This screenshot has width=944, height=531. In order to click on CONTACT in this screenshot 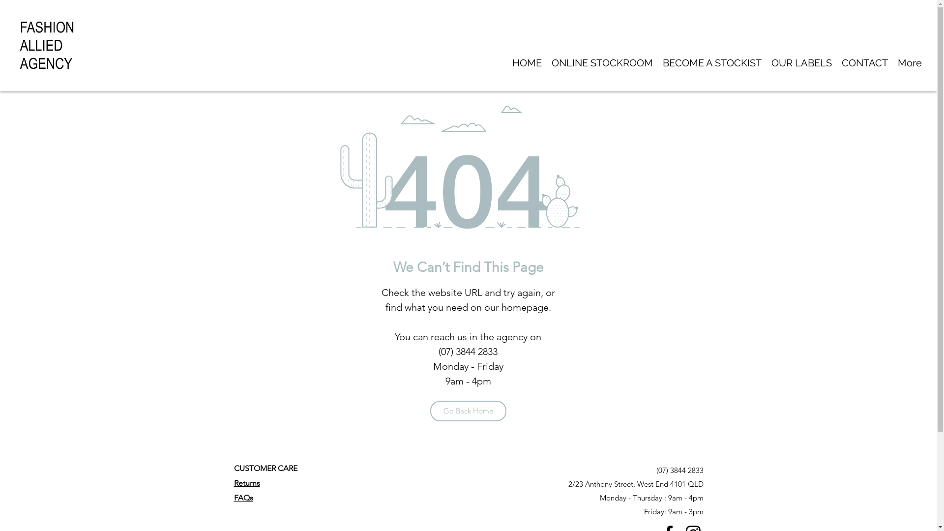, I will do `click(865, 63)`.